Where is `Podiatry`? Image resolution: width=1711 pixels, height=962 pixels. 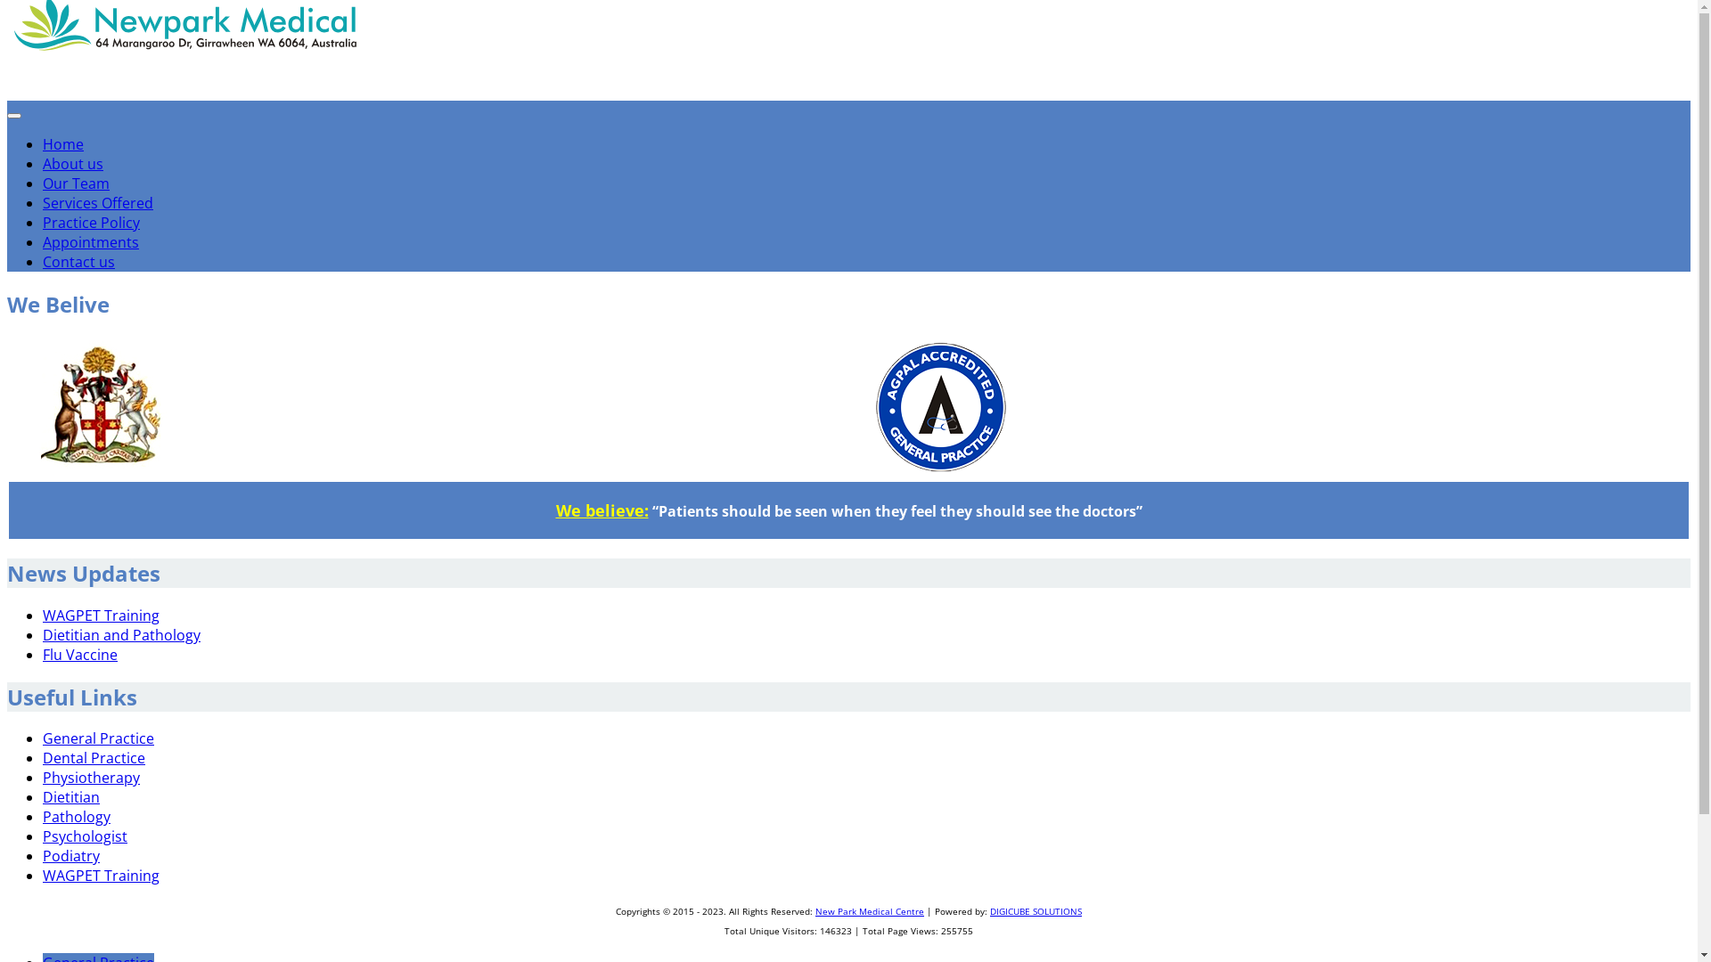
Podiatry is located at coordinates (71, 856).